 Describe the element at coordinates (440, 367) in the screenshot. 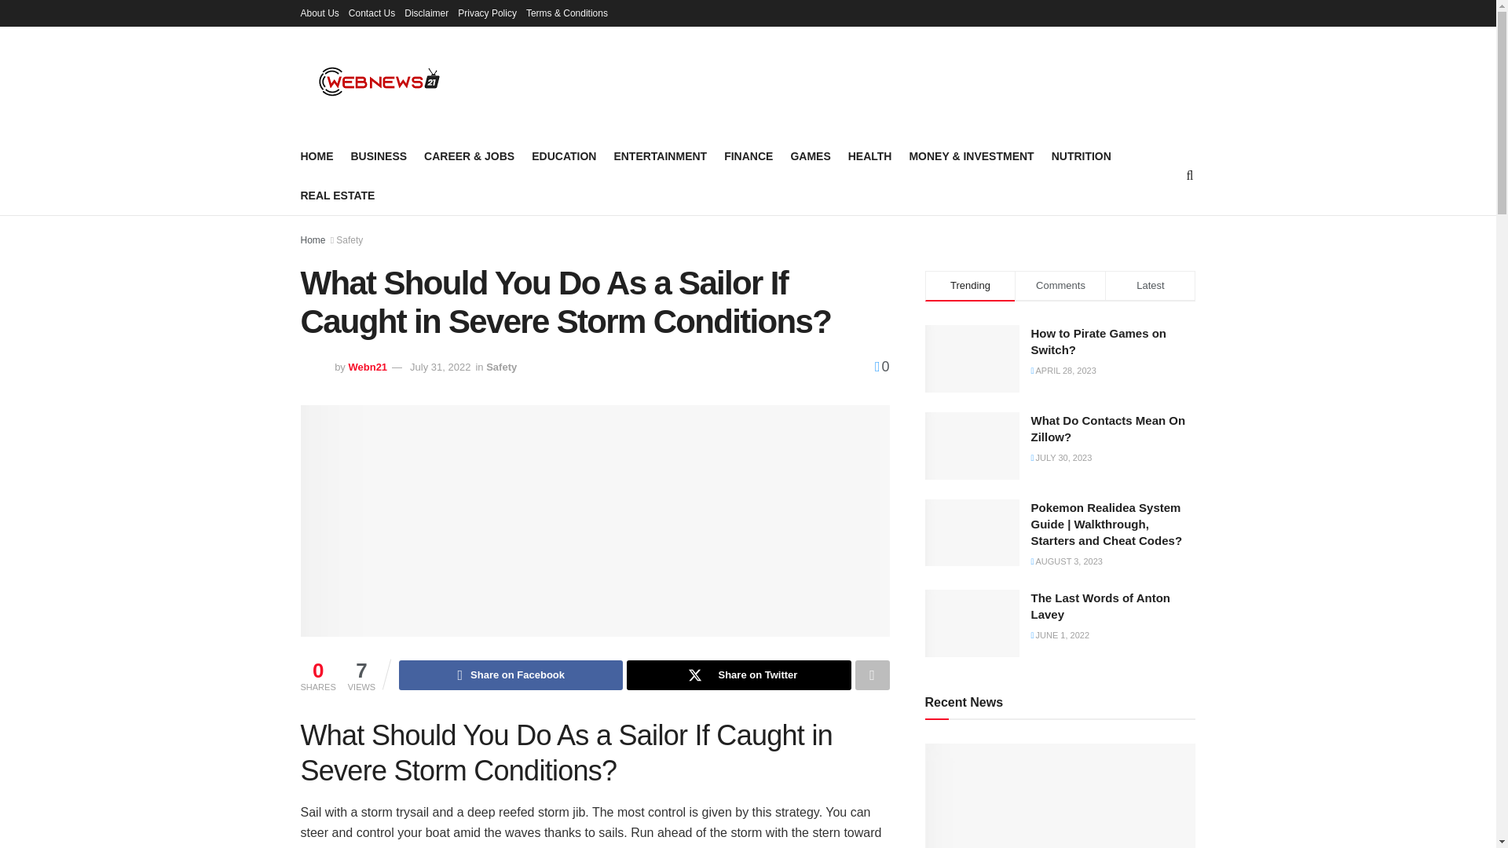

I see `July 31, 2022` at that location.